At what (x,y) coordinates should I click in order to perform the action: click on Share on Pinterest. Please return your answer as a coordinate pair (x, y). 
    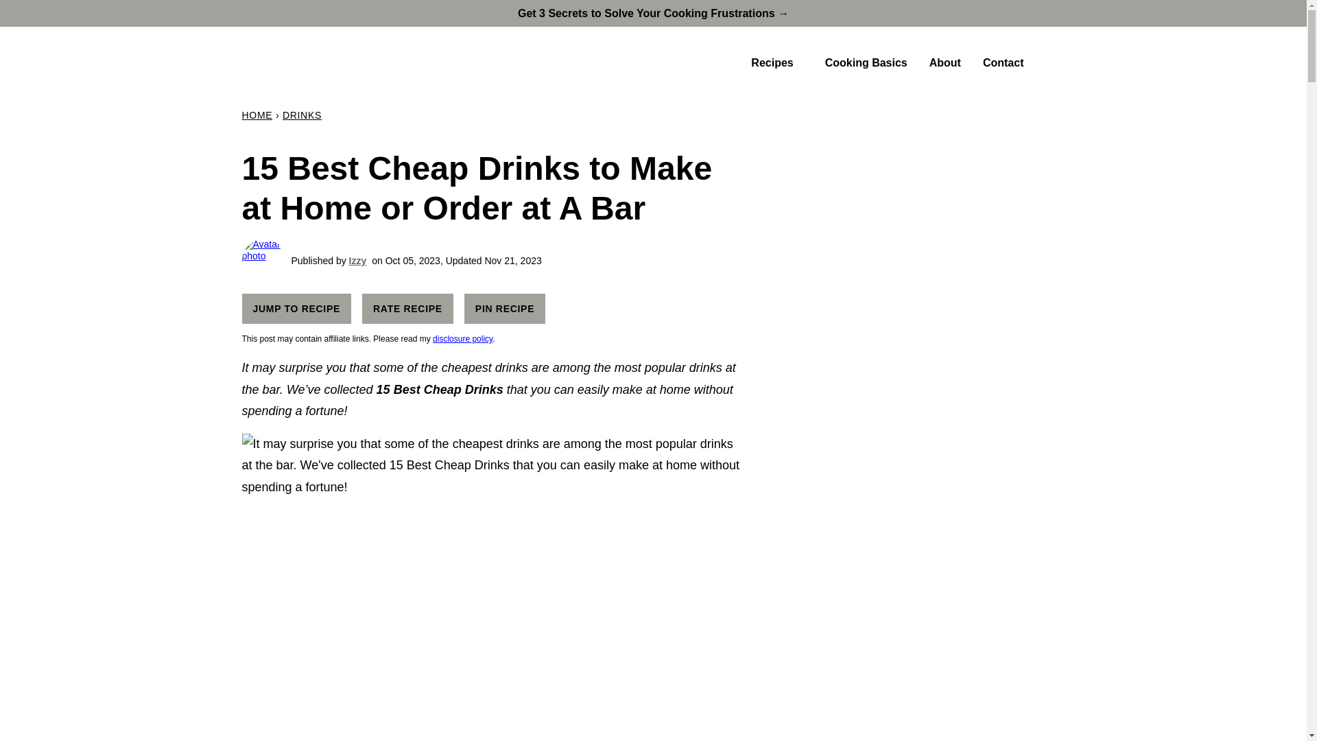
    Looking at the image, I should click on (505, 308).